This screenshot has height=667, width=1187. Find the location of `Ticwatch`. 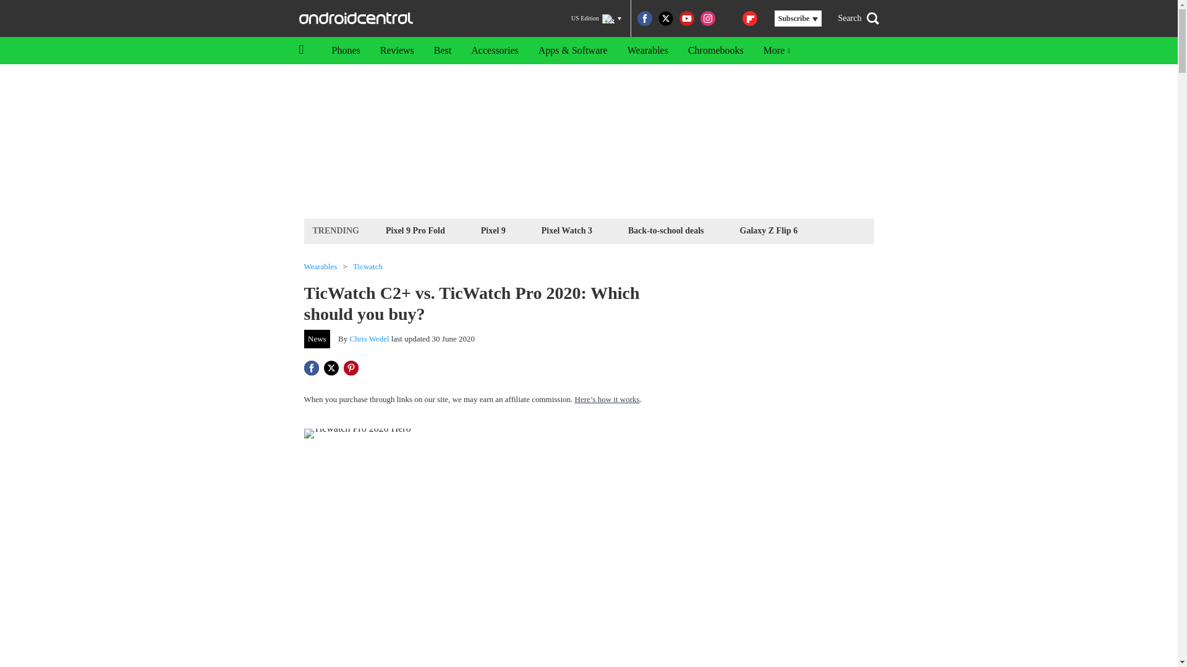

Ticwatch is located at coordinates (367, 267).